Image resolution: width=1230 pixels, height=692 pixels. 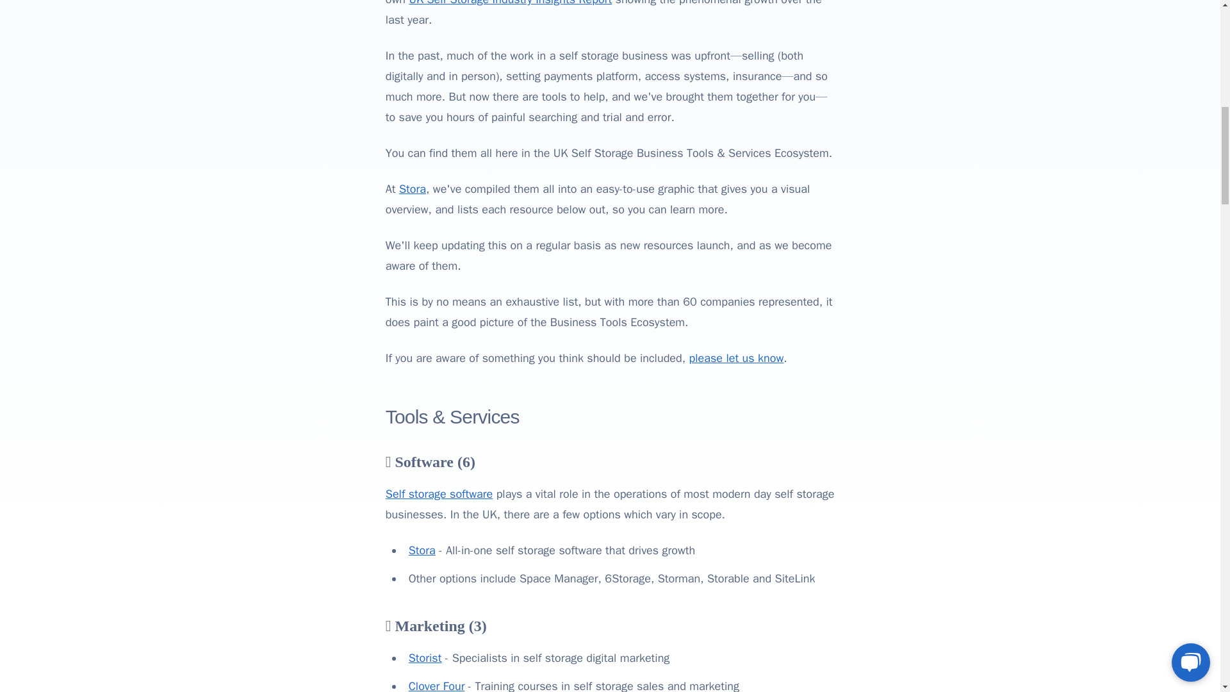 I want to click on Stora homepage, so click(x=412, y=188).